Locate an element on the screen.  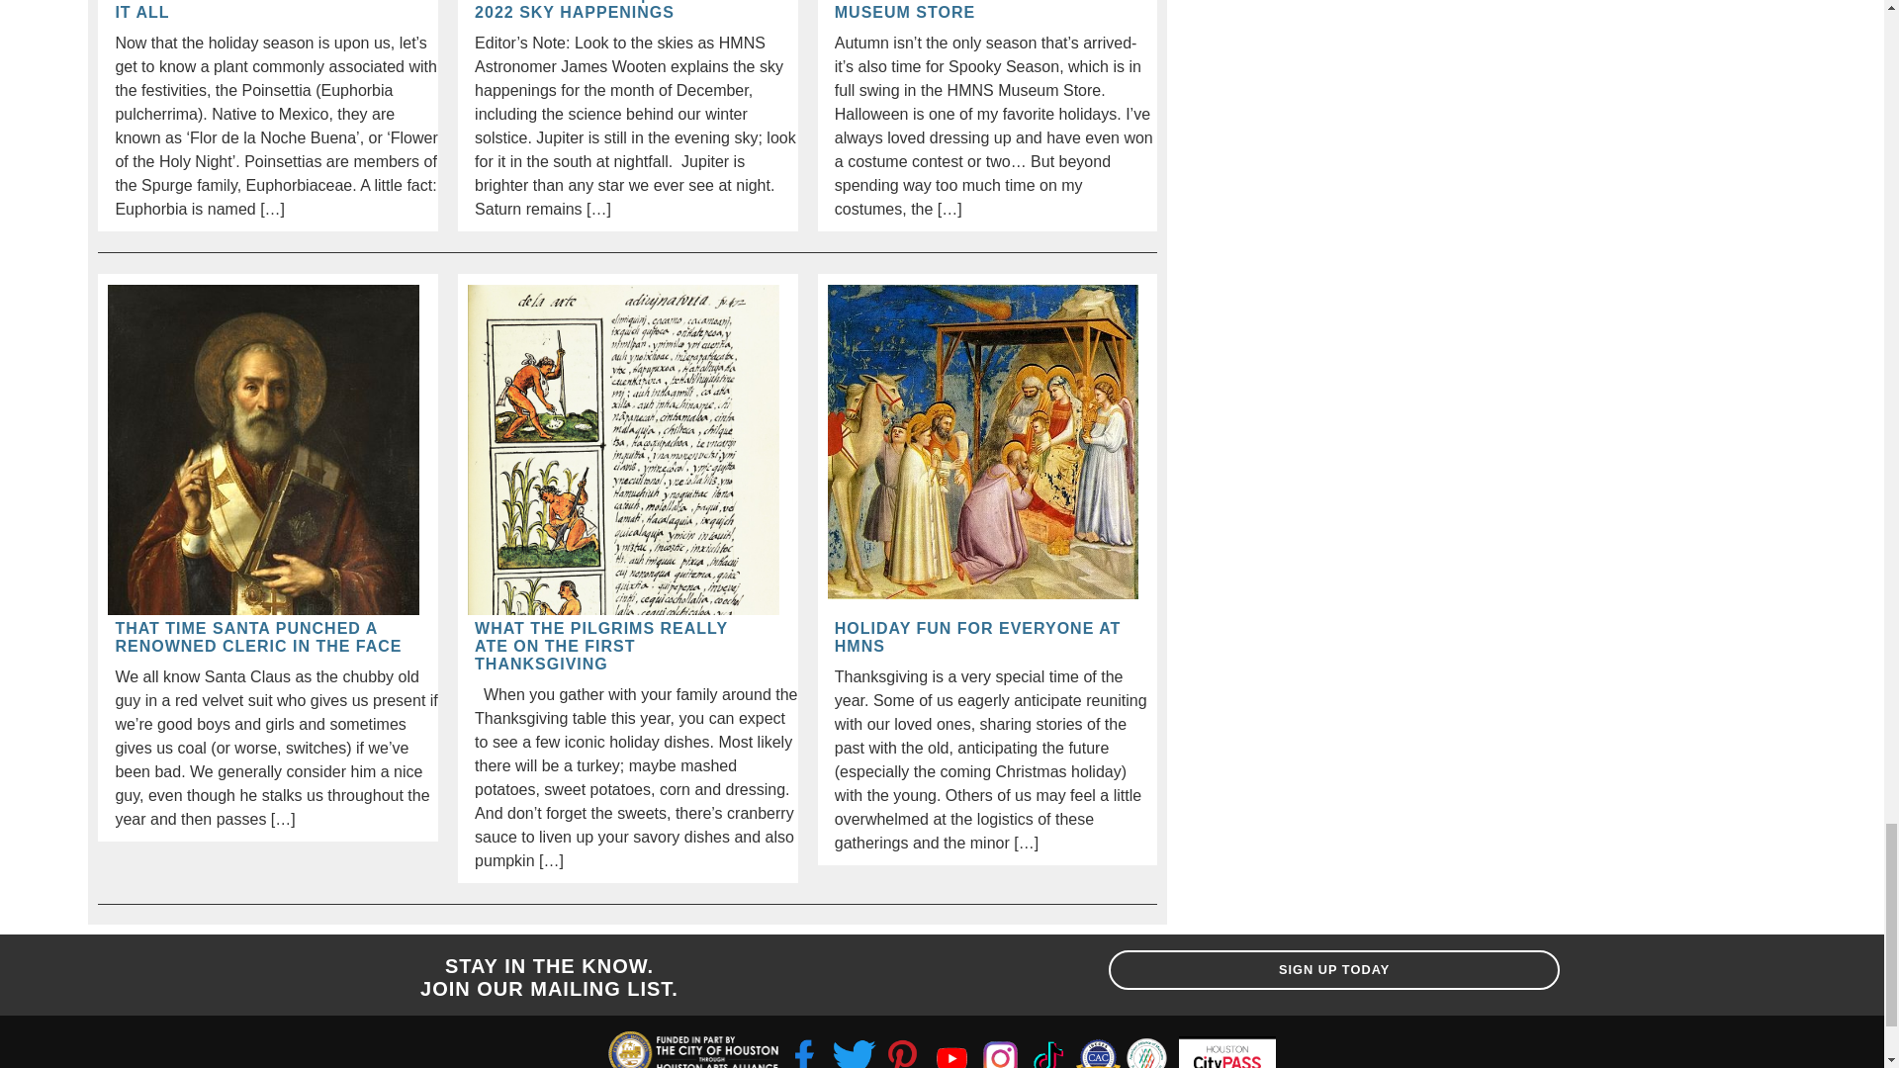
Spooky Season at the HMNS Museum Store is located at coordinates (980, 10).